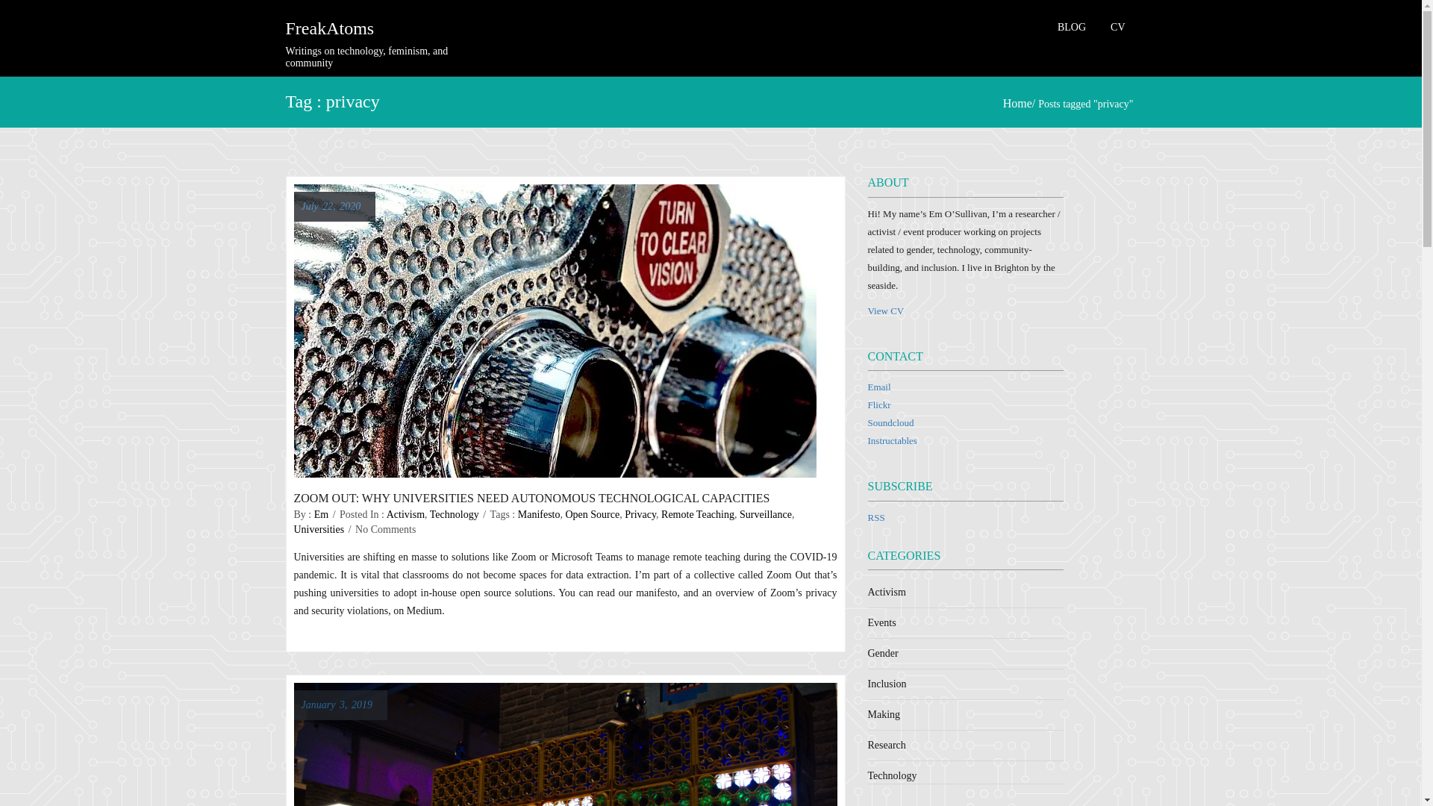  I want to click on Email, so click(878, 387).